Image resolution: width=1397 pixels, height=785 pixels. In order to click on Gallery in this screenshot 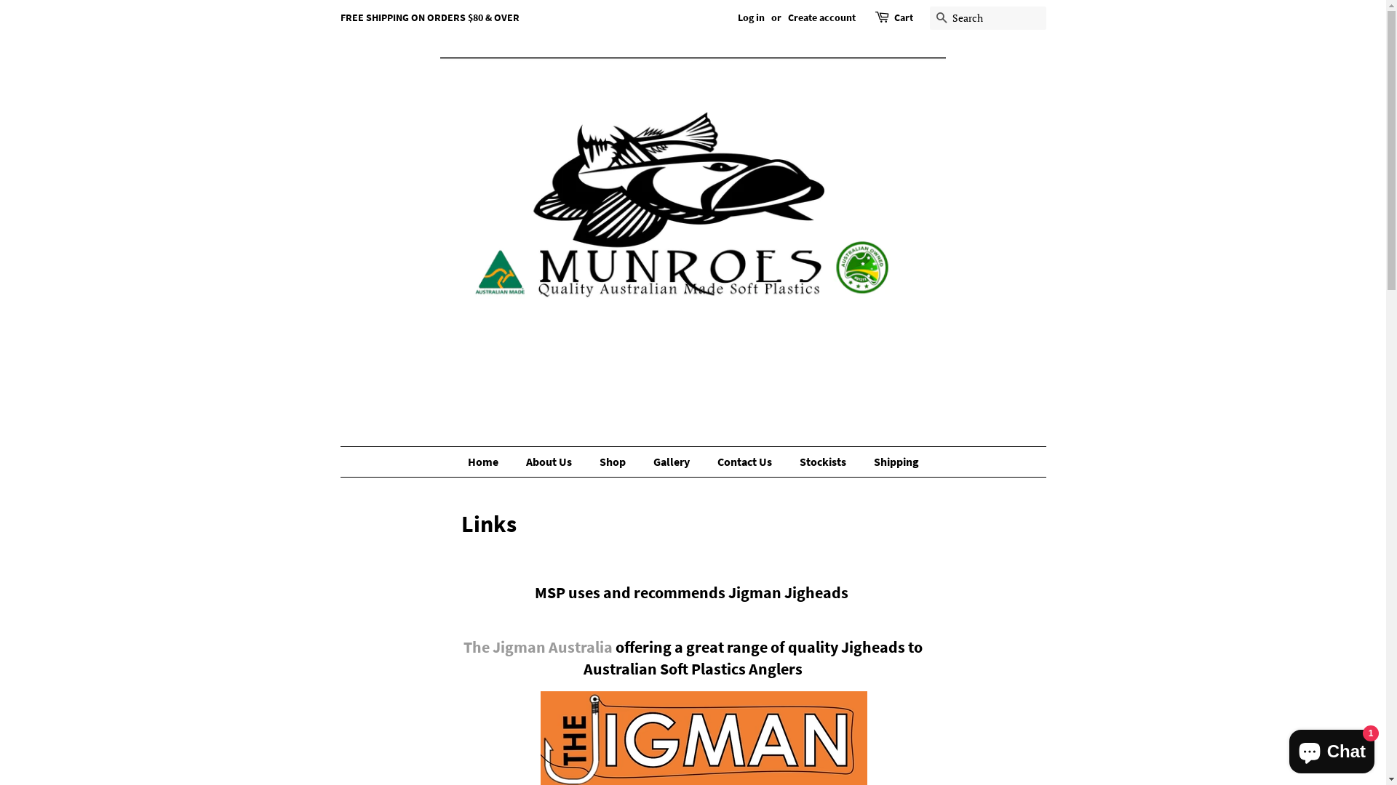, I will do `click(672, 462)`.